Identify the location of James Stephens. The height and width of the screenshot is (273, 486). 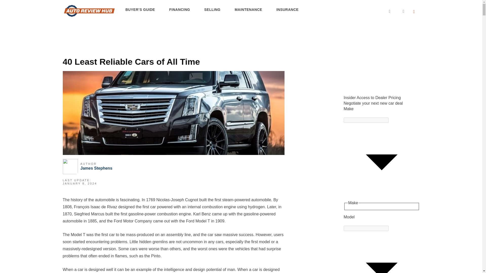
(96, 168).